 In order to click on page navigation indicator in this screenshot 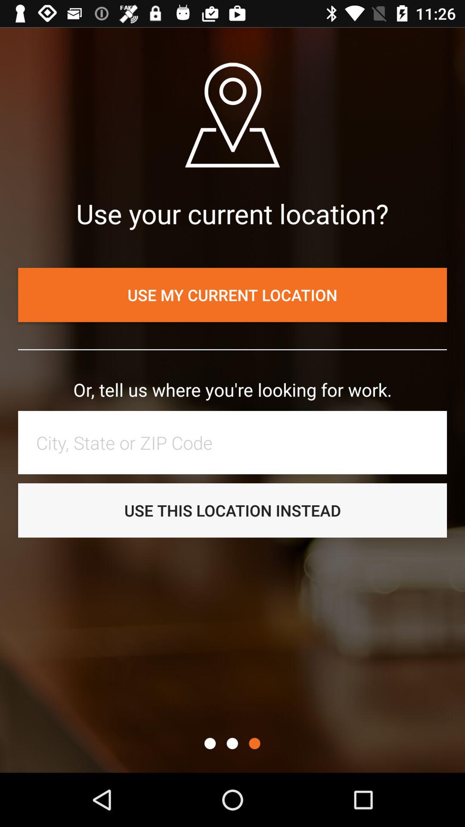, I will do `click(232, 743)`.